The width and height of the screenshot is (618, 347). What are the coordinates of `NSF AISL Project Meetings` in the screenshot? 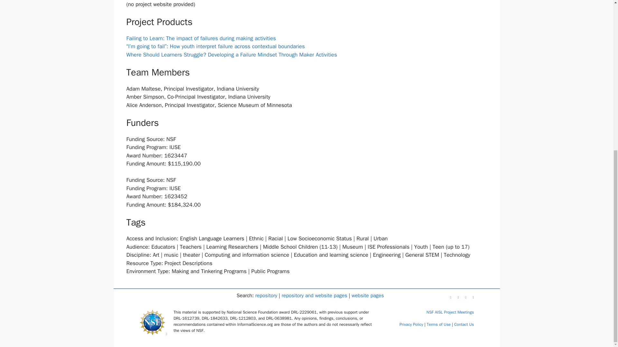 It's located at (450, 312).